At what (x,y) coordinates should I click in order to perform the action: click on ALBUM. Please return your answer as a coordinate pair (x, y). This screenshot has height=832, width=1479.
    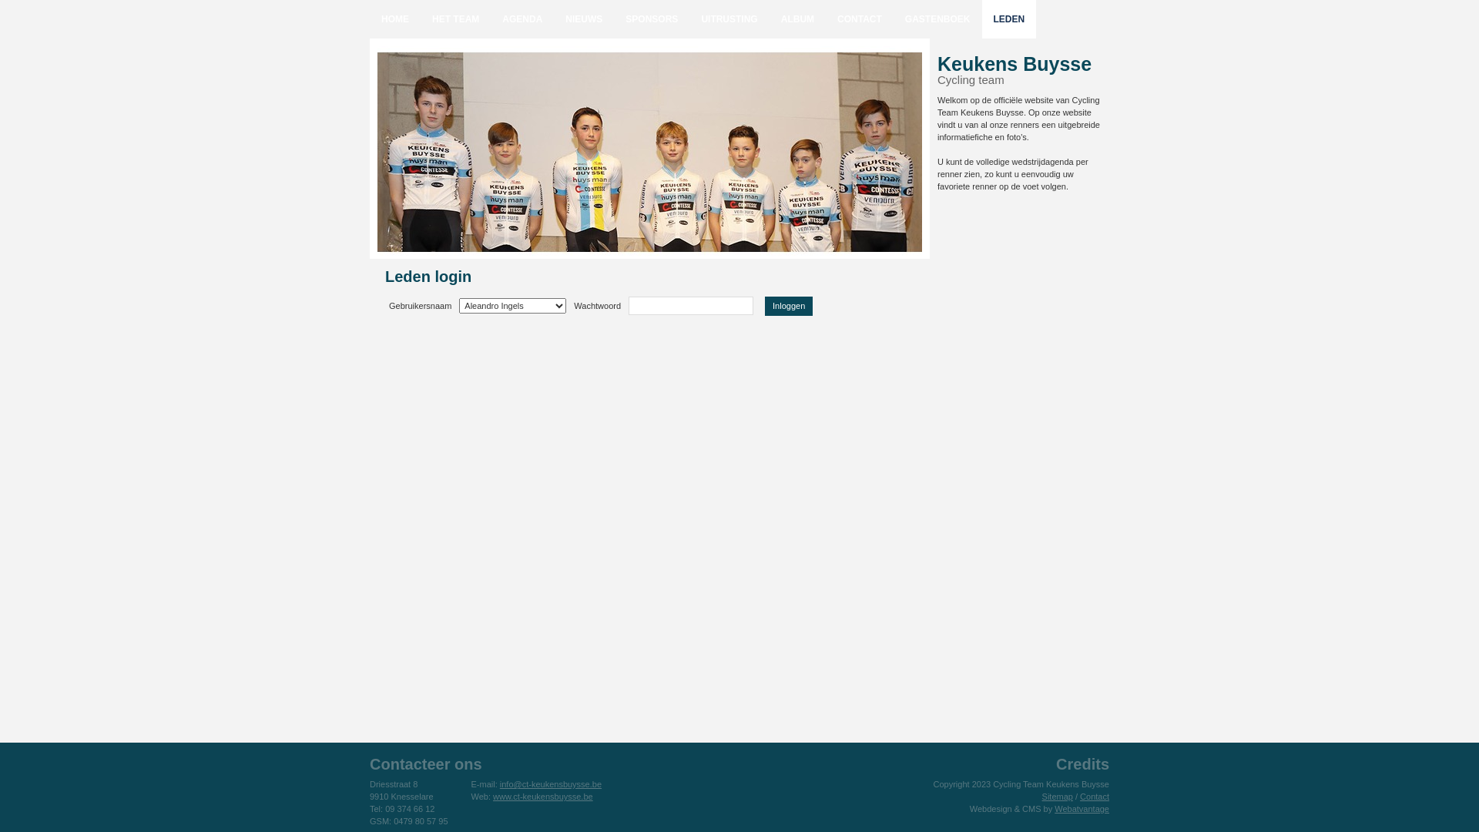
    Looking at the image, I should click on (797, 19).